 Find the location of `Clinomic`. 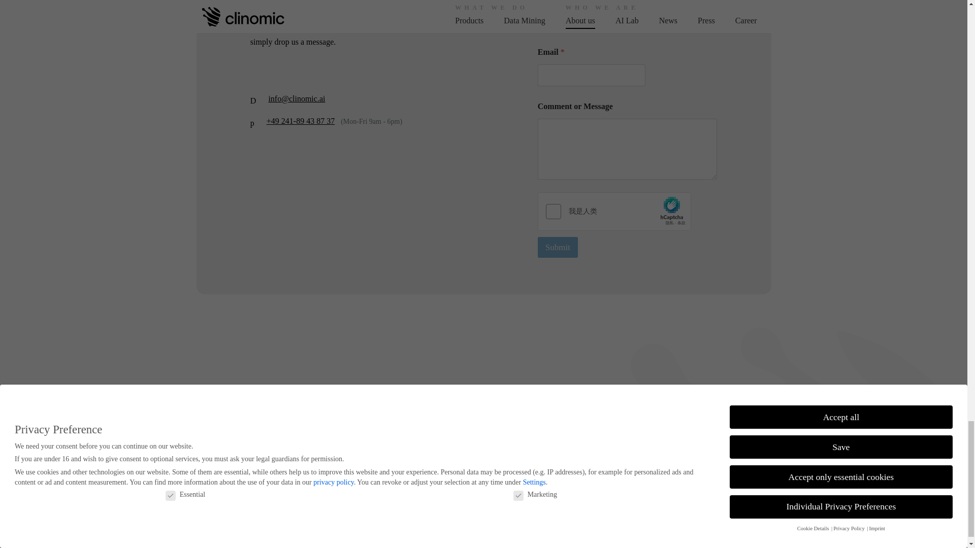

Clinomic is located at coordinates (261, 406).